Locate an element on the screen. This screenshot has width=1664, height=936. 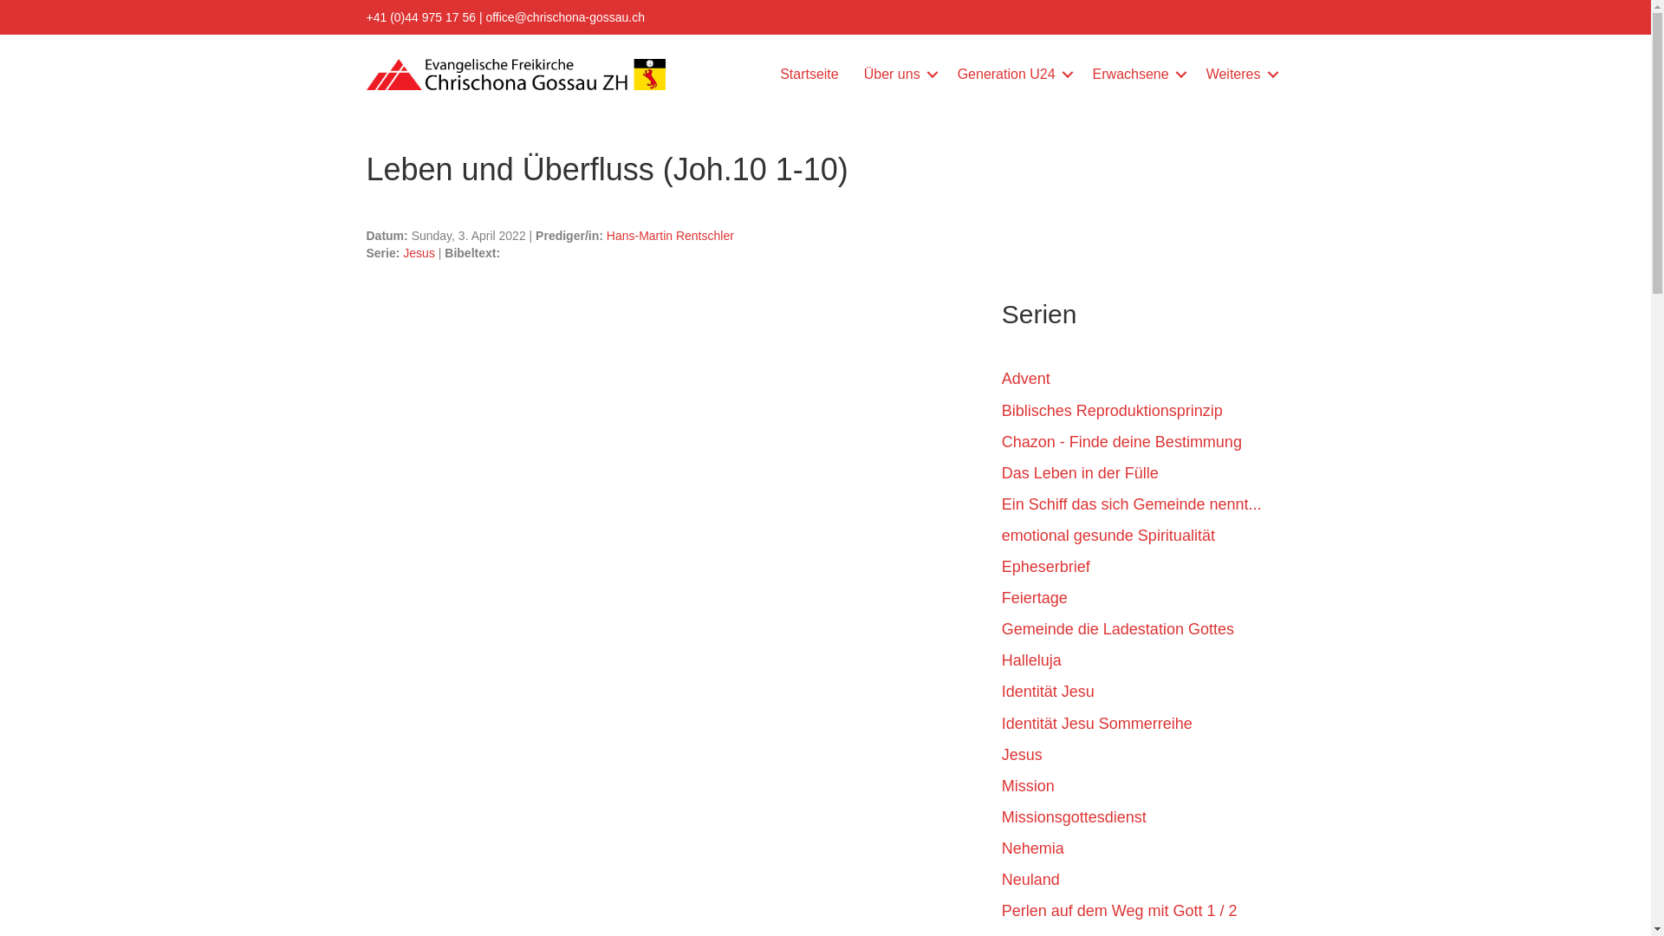
Gemeinde die Ladestation Gottes is located at coordinates (1144, 634).